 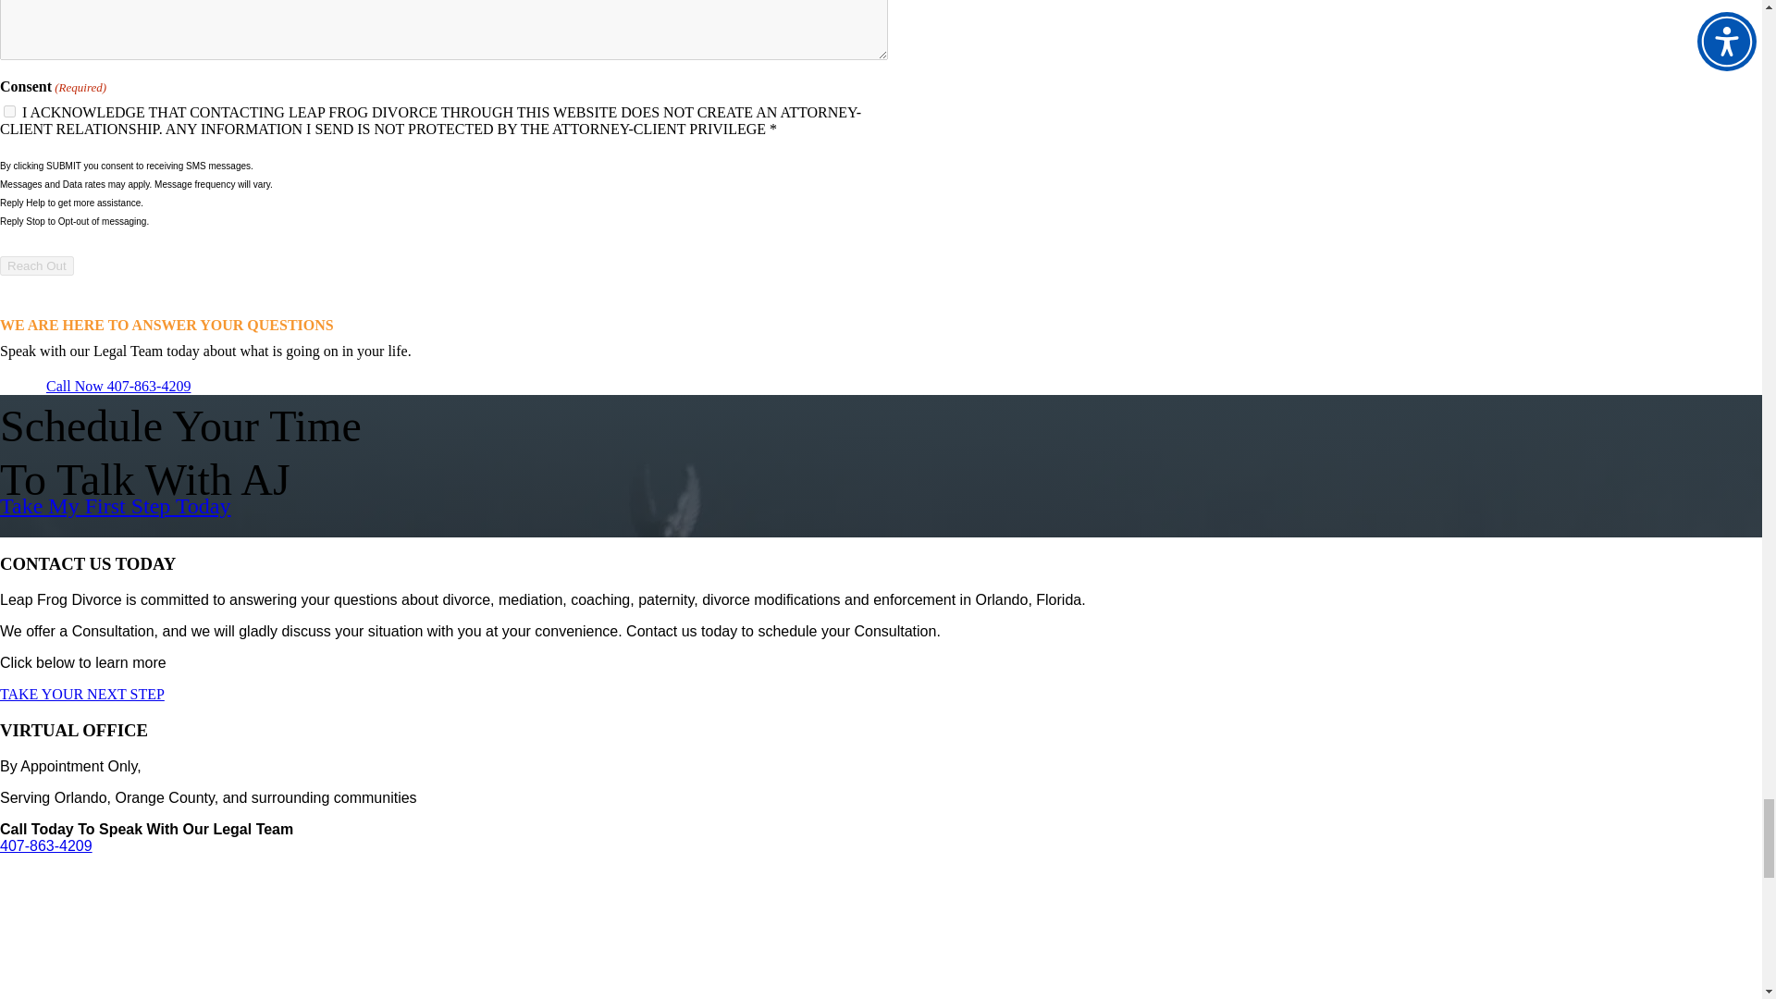 What do you see at coordinates (74, 934) in the screenshot?
I see `IQL-Badge-1.0` at bounding box center [74, 934].